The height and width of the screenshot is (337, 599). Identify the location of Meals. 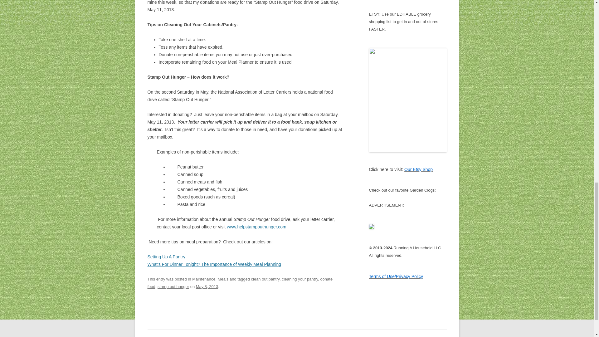
(223, 279).